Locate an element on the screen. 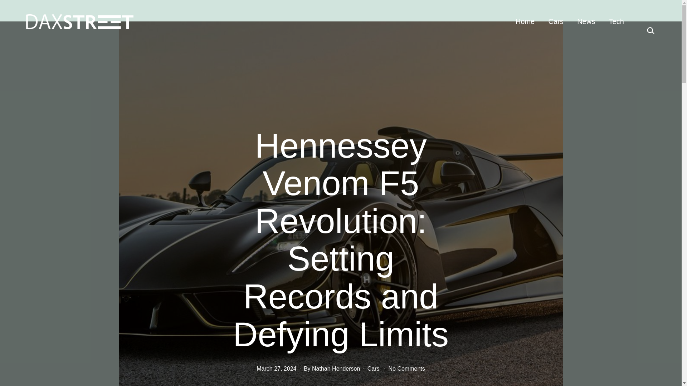 The width and height of the screenshot is (687, 386). Tech is located at coordinates (616, 21).